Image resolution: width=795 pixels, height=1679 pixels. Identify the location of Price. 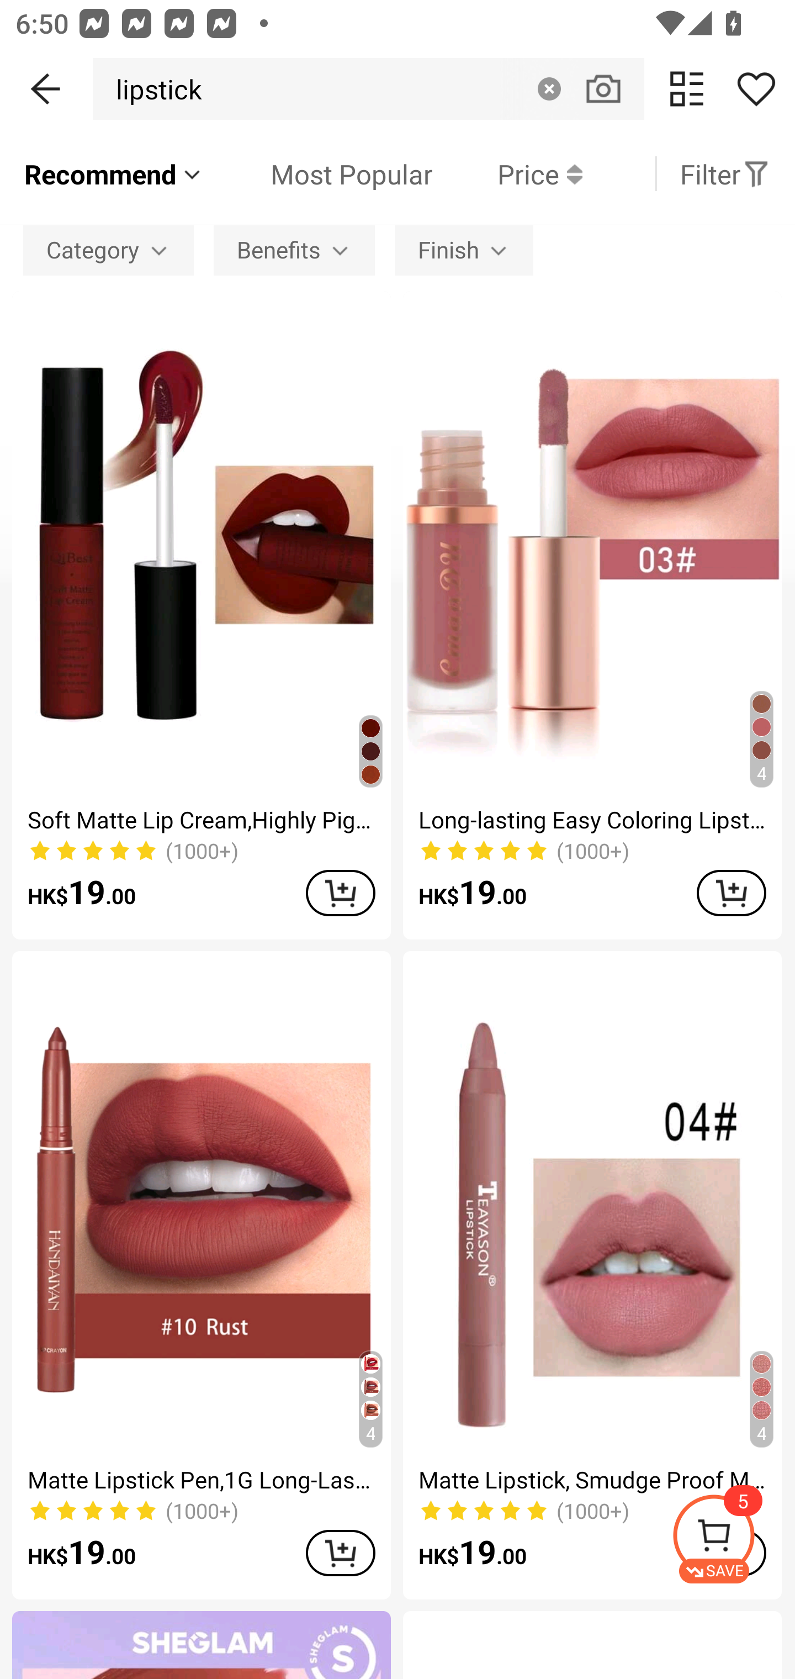
(507, 173).